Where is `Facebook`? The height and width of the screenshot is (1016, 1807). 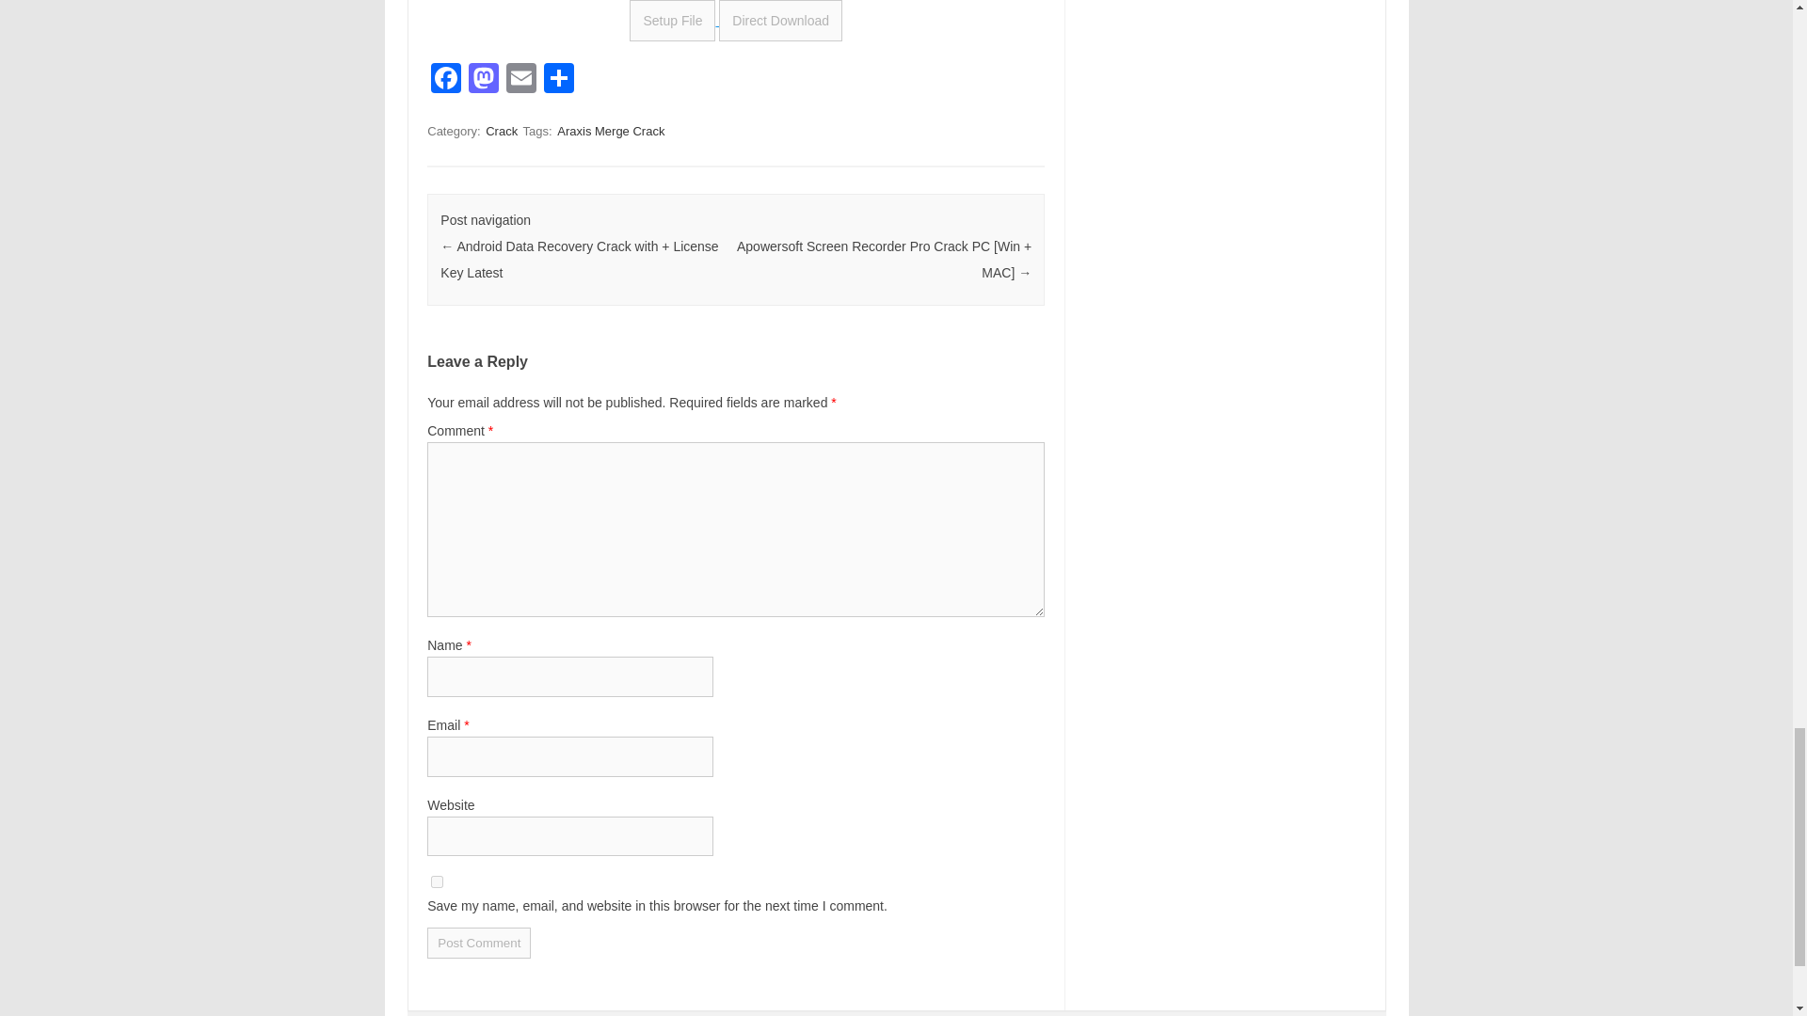
Facebook is located at coordinates (445, 79).